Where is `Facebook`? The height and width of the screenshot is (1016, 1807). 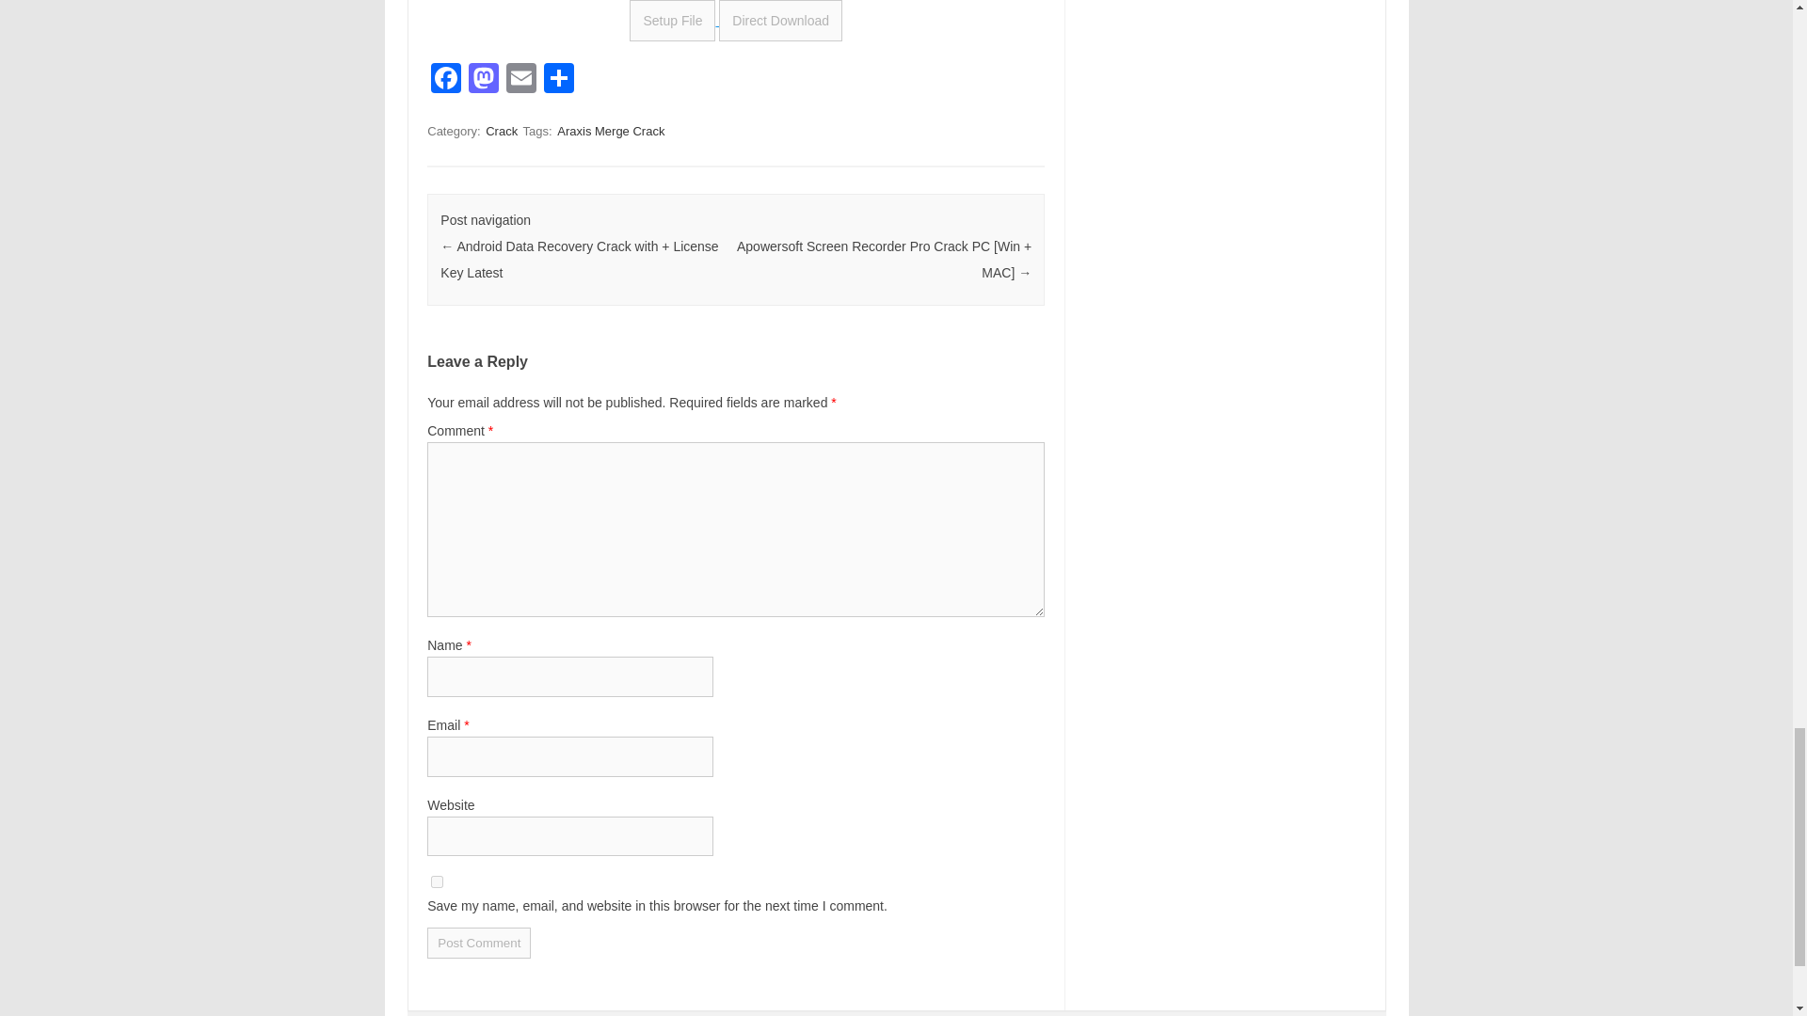
Facebook is located at coordinates (445, 79).